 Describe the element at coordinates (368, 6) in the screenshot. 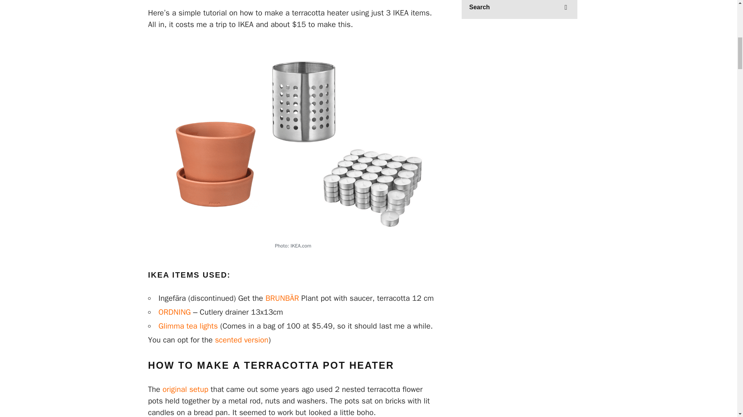

I see `Terracotta pot heater made with just 3 IKEA items 1` at that location.